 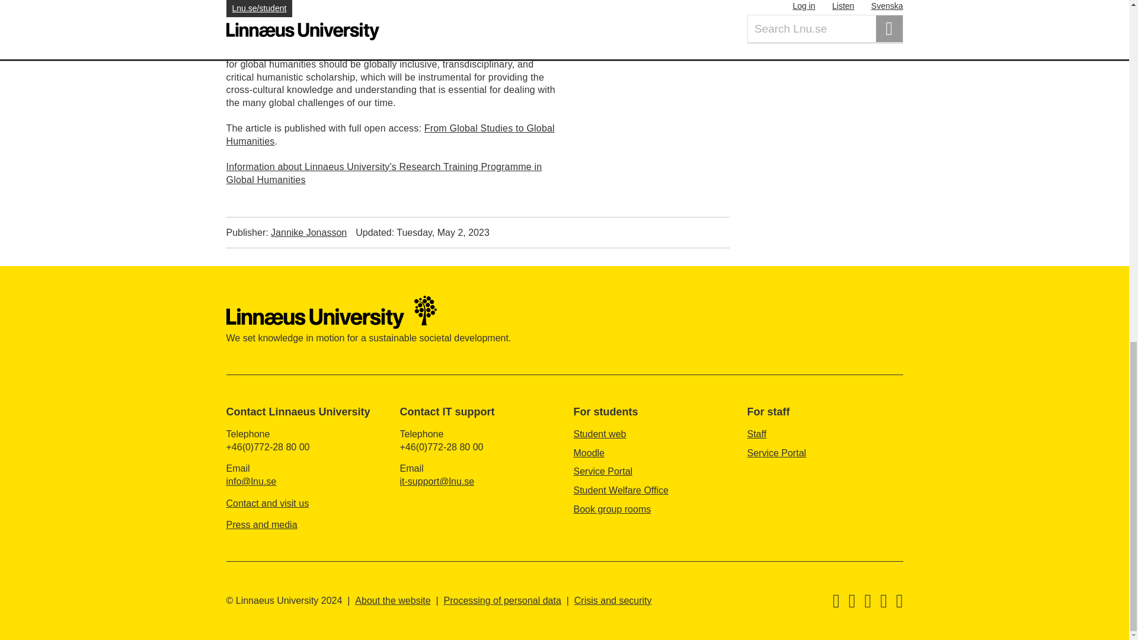 I want to click on Publisher, so click(x=287, y=232).